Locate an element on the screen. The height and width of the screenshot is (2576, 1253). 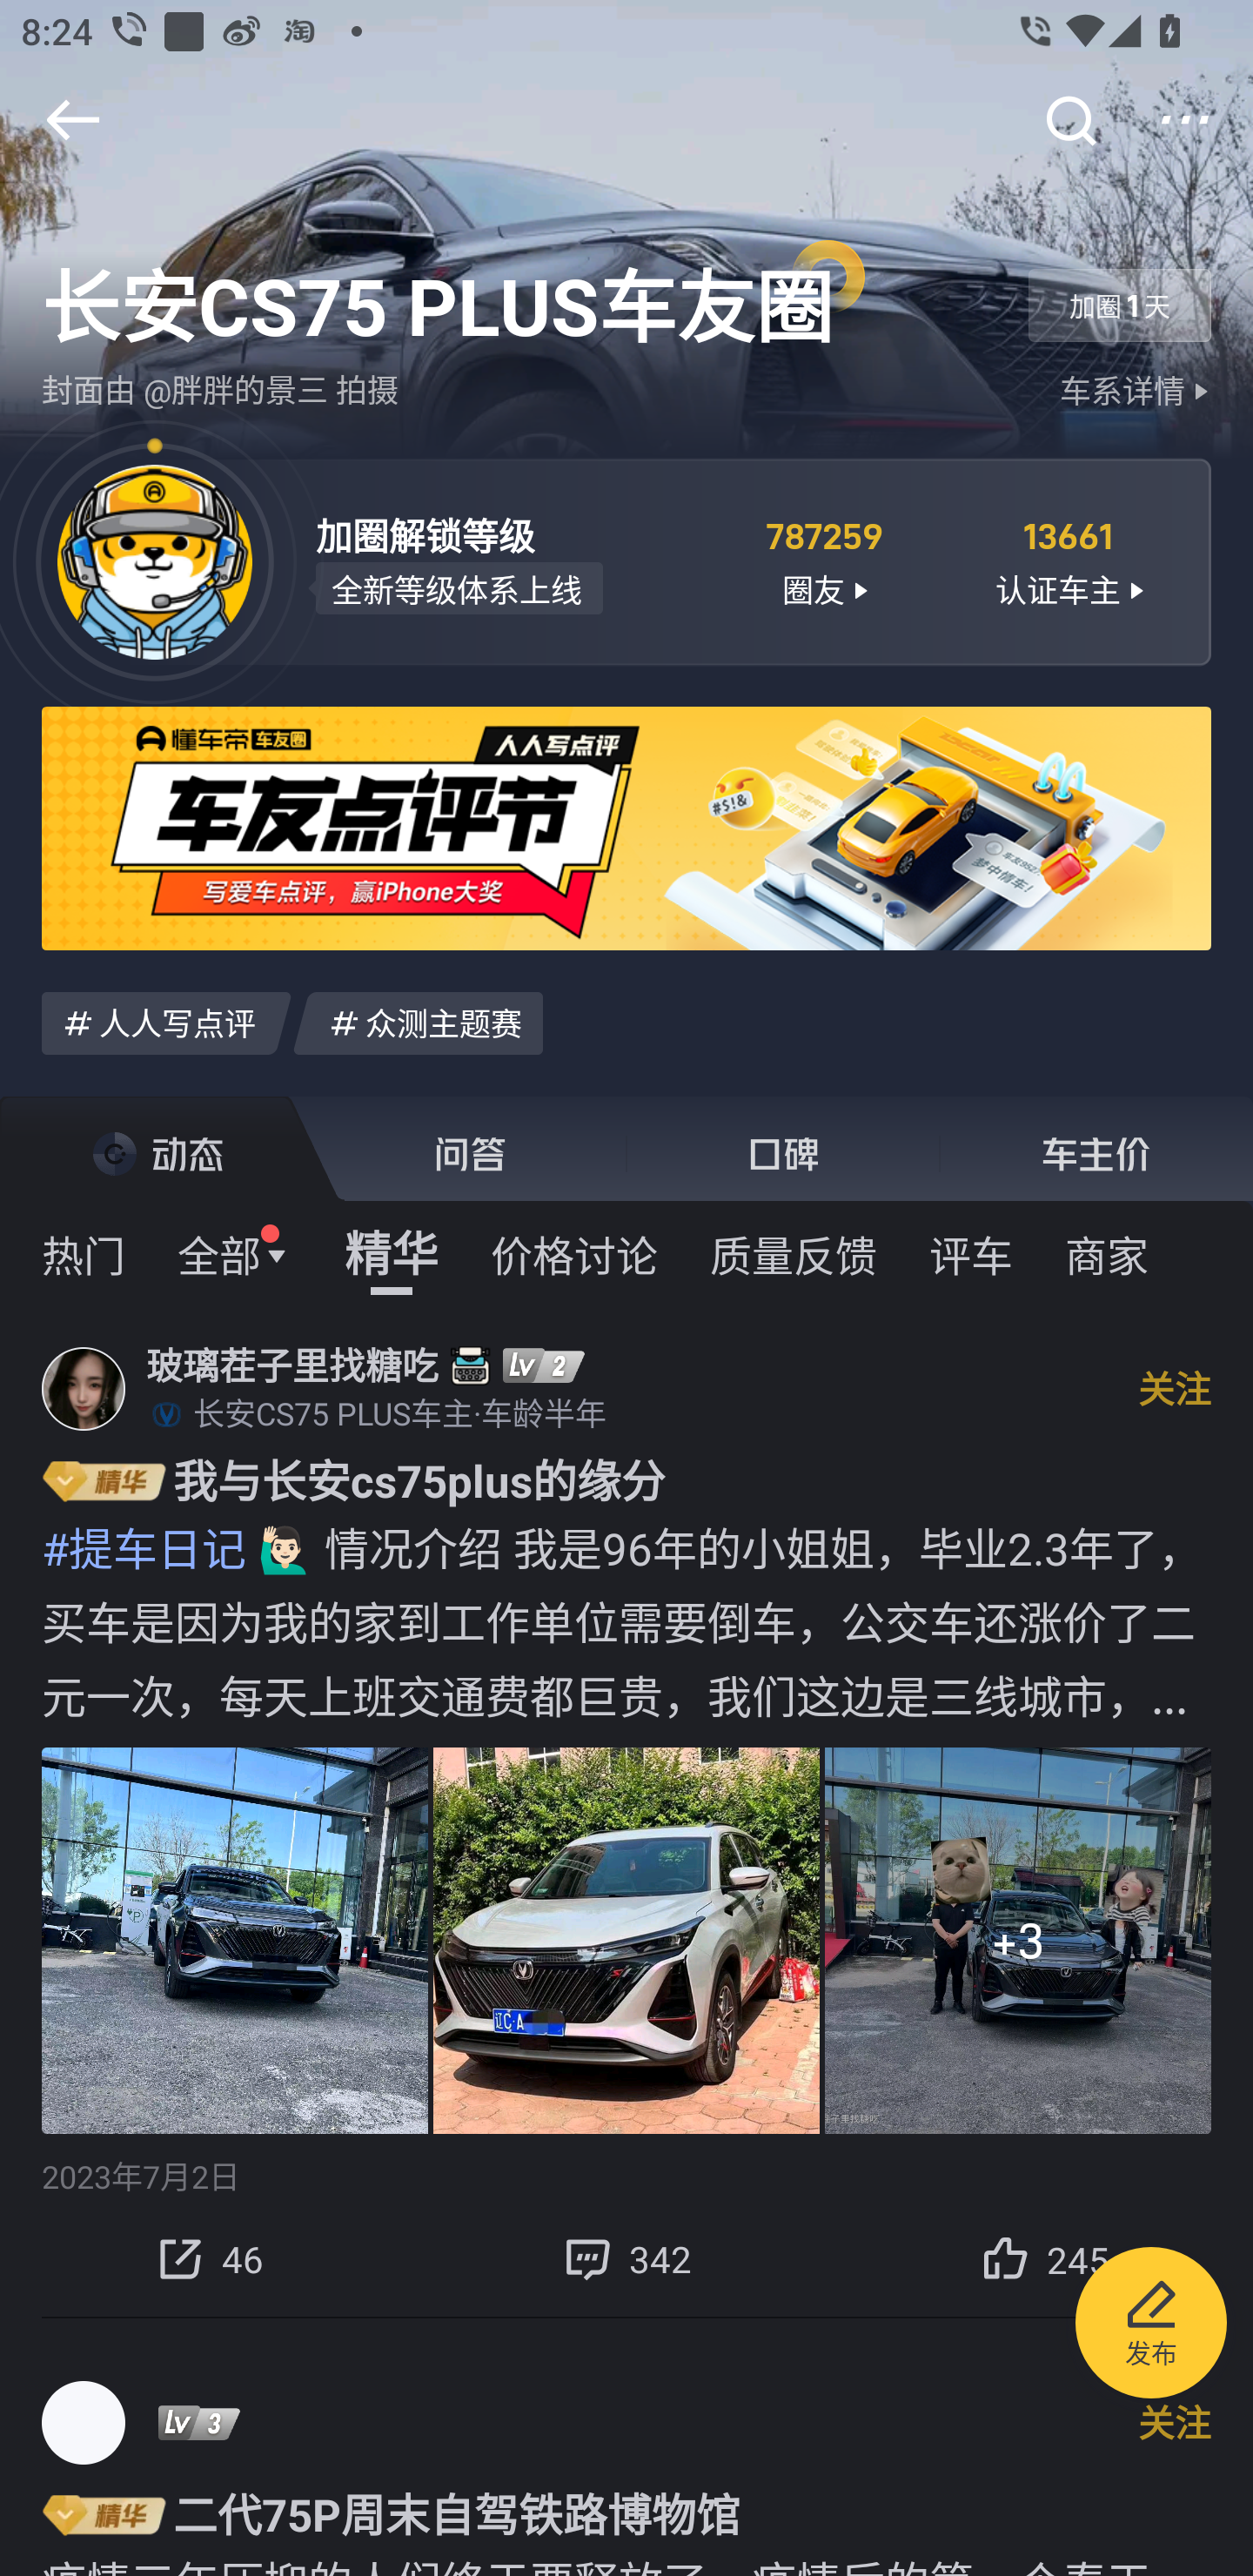
质量反馈 is located at coordinates (794, 1253).